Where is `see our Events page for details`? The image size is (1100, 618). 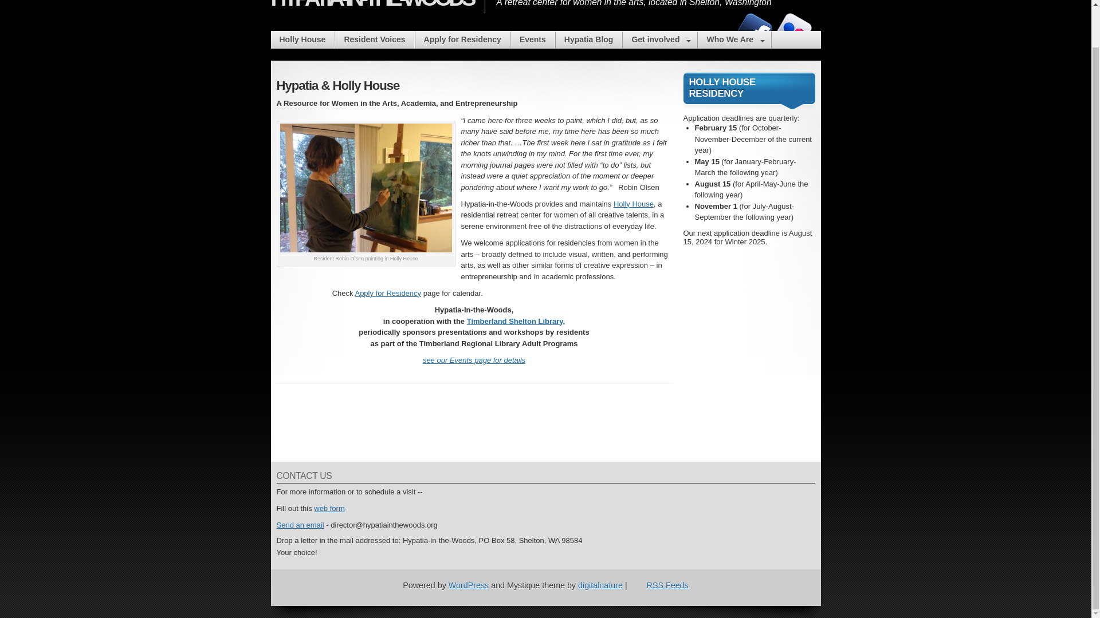
see our Events page for details is located at coordinates (374, 40).